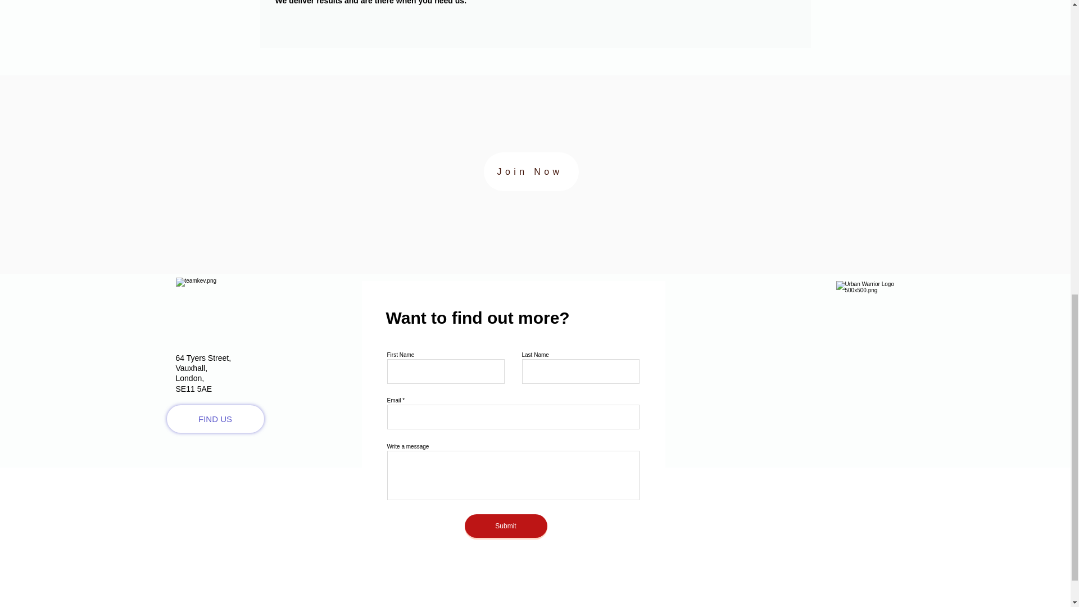  What do you see at coordinates (531, 172) in the screenshot?
I see `Join Now` at bounding box center [531, 172].